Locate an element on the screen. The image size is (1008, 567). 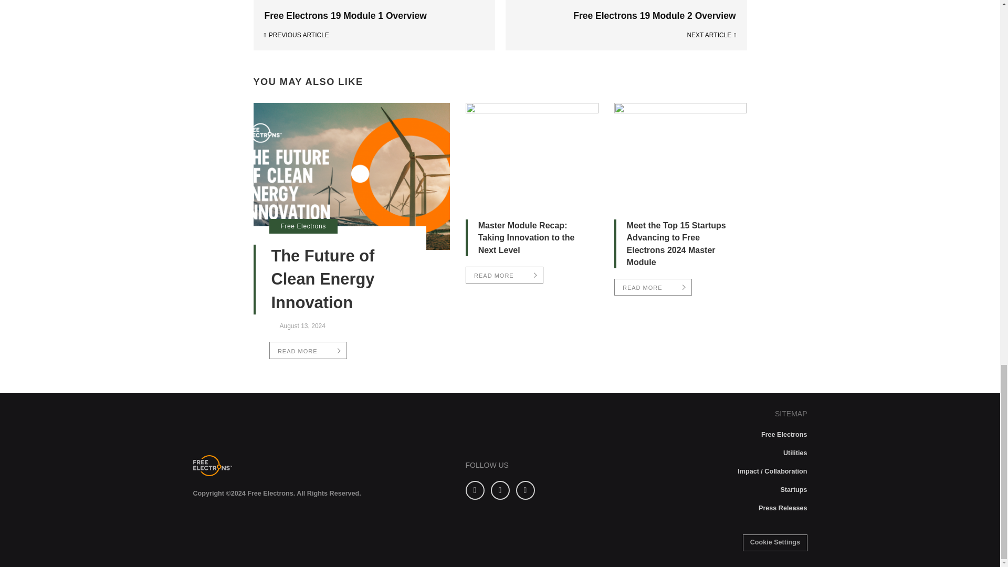
August 13, 2024 at 10:53 am is located at coordinates (301, 325).